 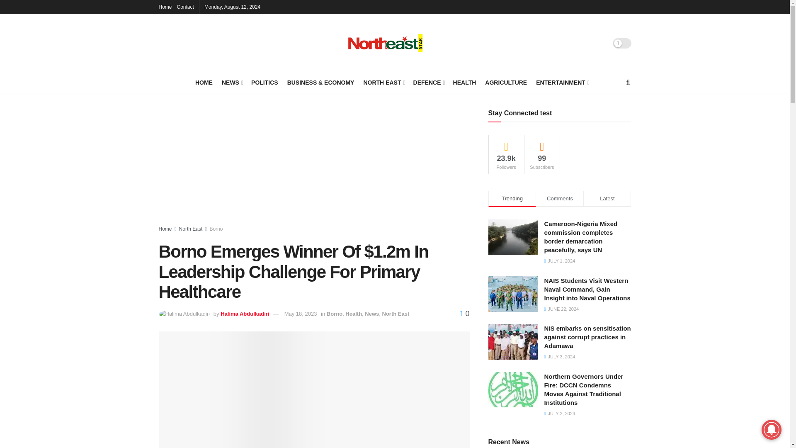 I want to click on NEWS, so click(x=232, y=82).